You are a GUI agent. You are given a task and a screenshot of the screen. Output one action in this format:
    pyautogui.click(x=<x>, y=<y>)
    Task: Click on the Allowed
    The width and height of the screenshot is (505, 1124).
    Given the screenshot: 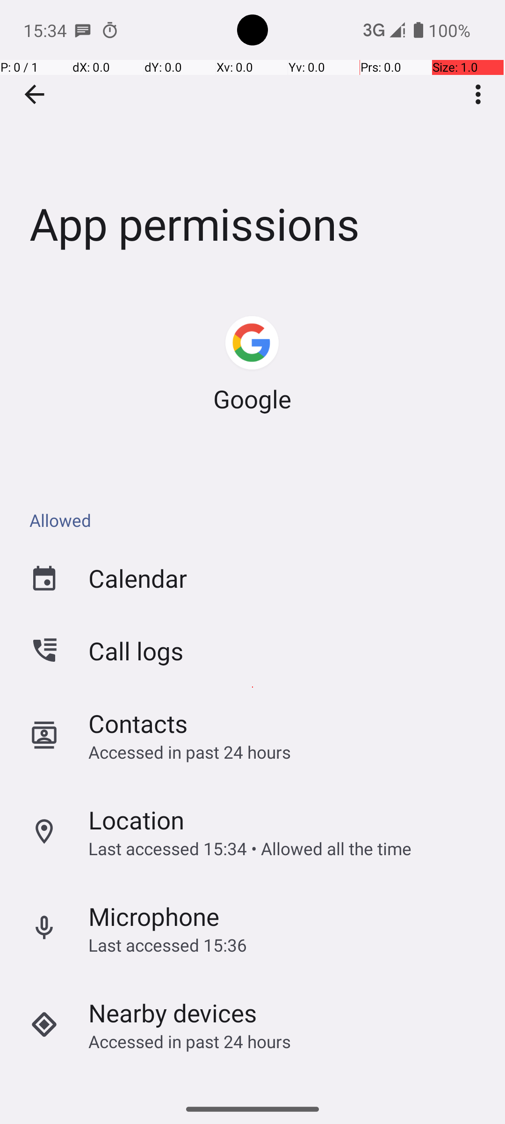 What is the action you would take?
    pyautogui.click(x=257, y=520)
    